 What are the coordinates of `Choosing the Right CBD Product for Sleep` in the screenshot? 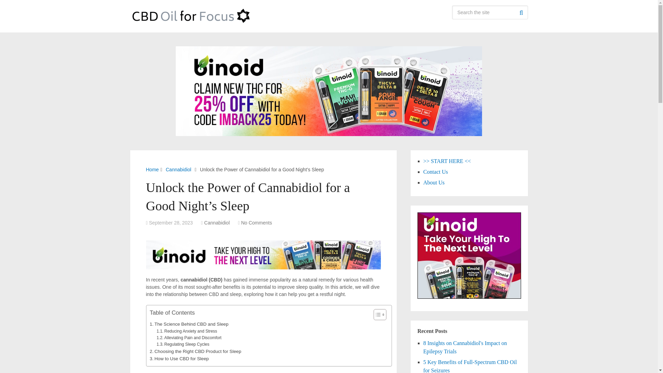 It's located at (195, 351).